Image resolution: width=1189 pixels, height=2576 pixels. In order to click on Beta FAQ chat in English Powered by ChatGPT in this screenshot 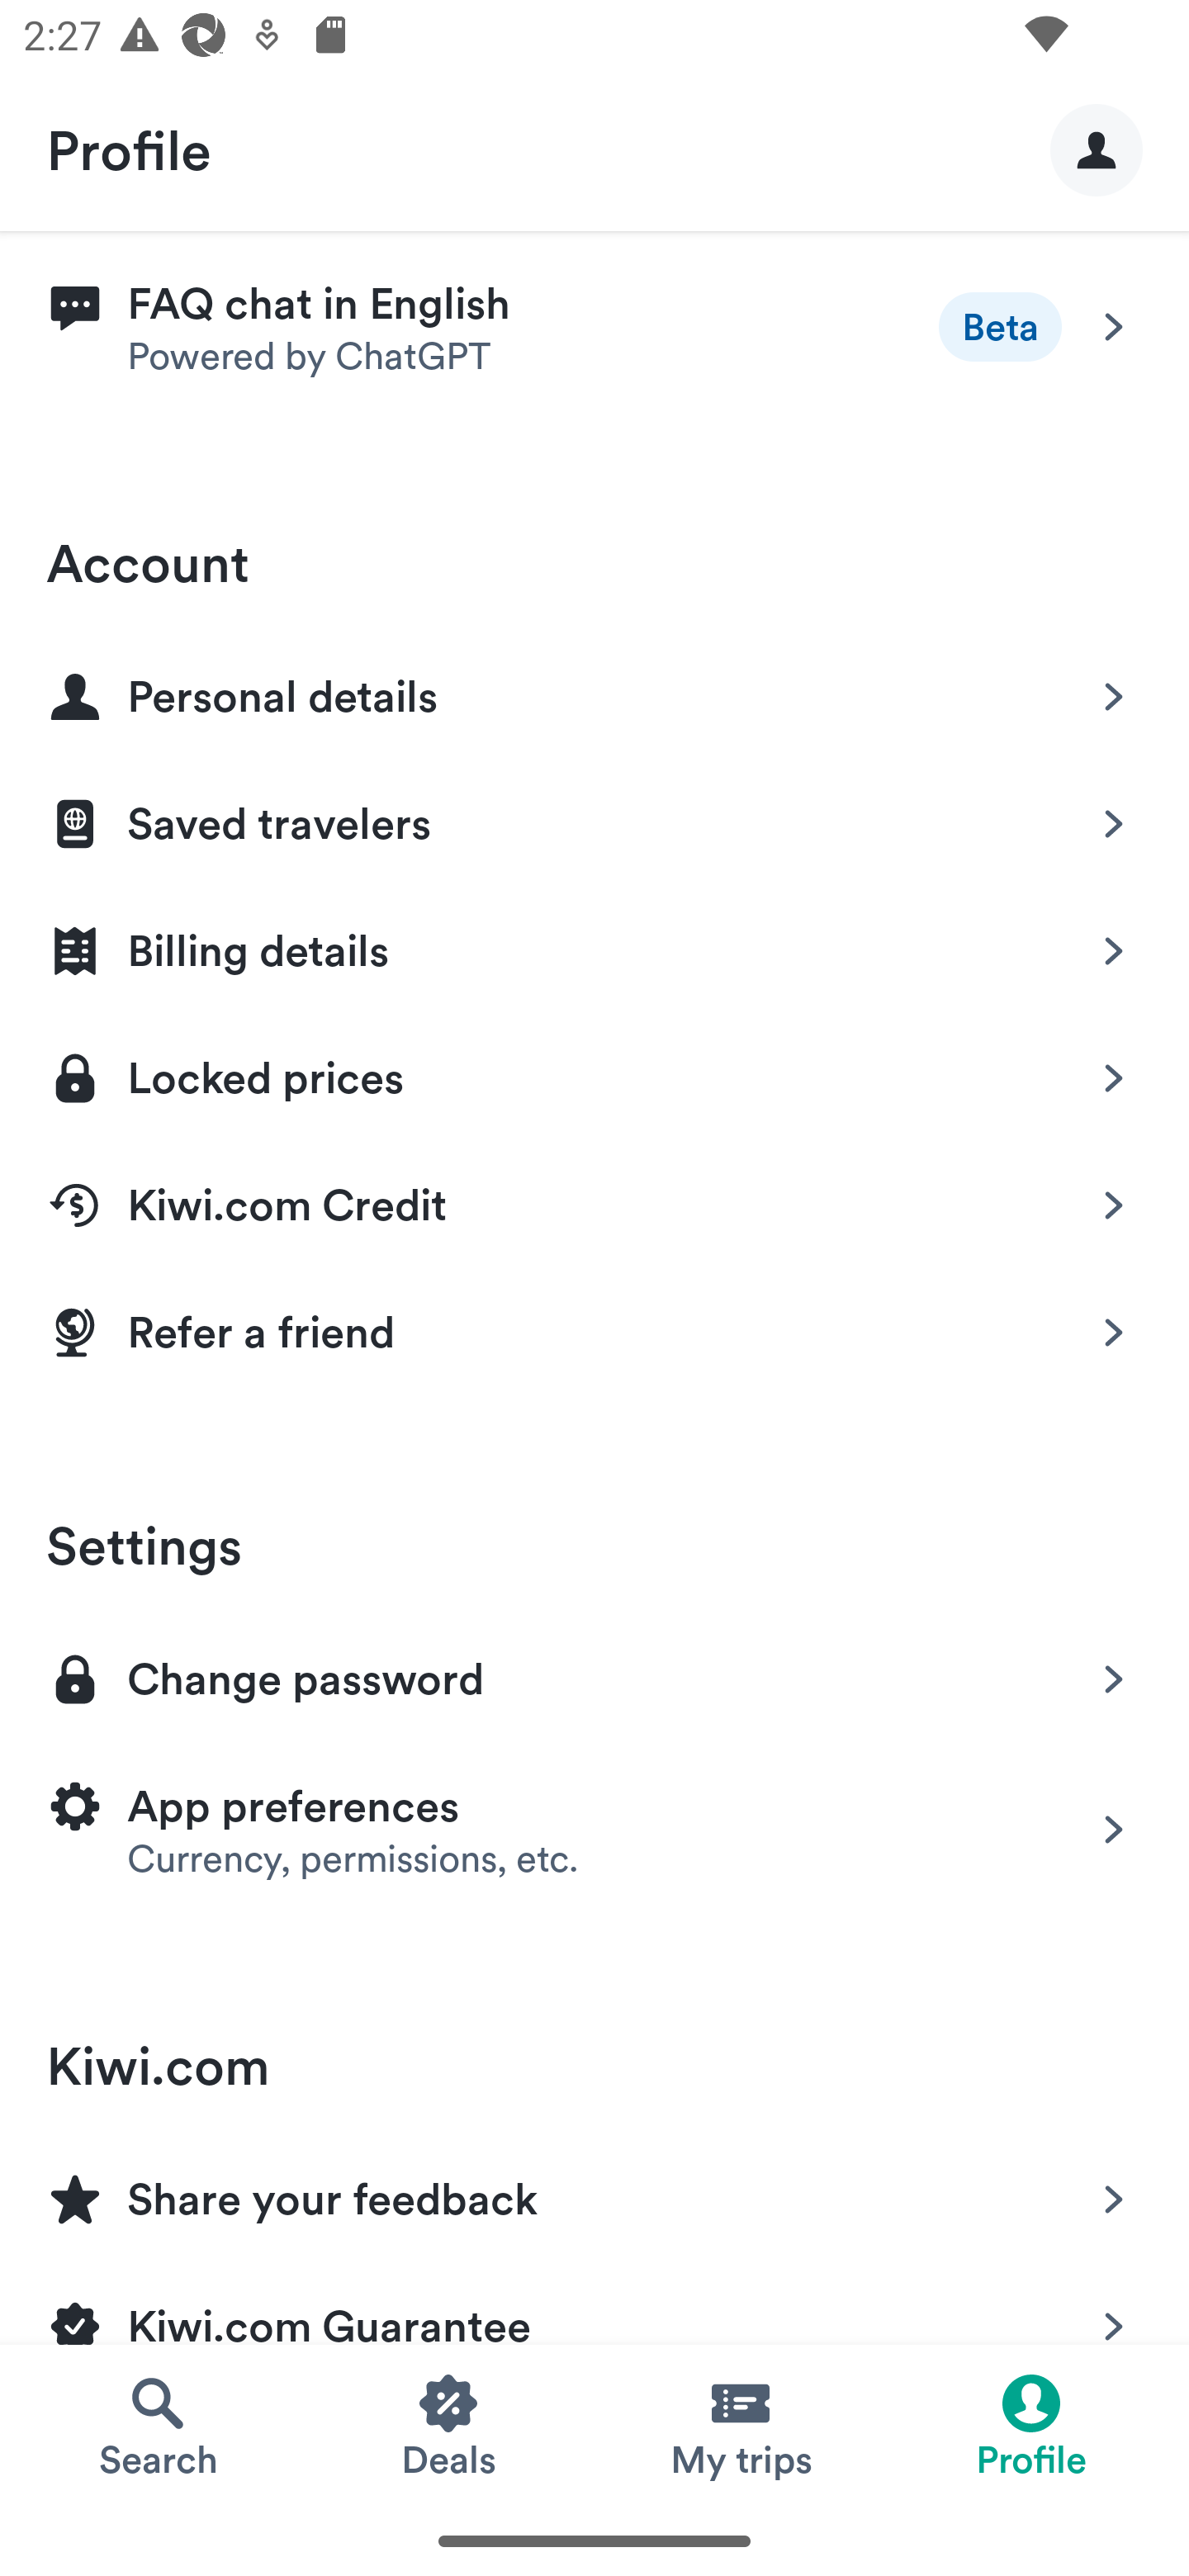, I will do `click(594, 327)`.